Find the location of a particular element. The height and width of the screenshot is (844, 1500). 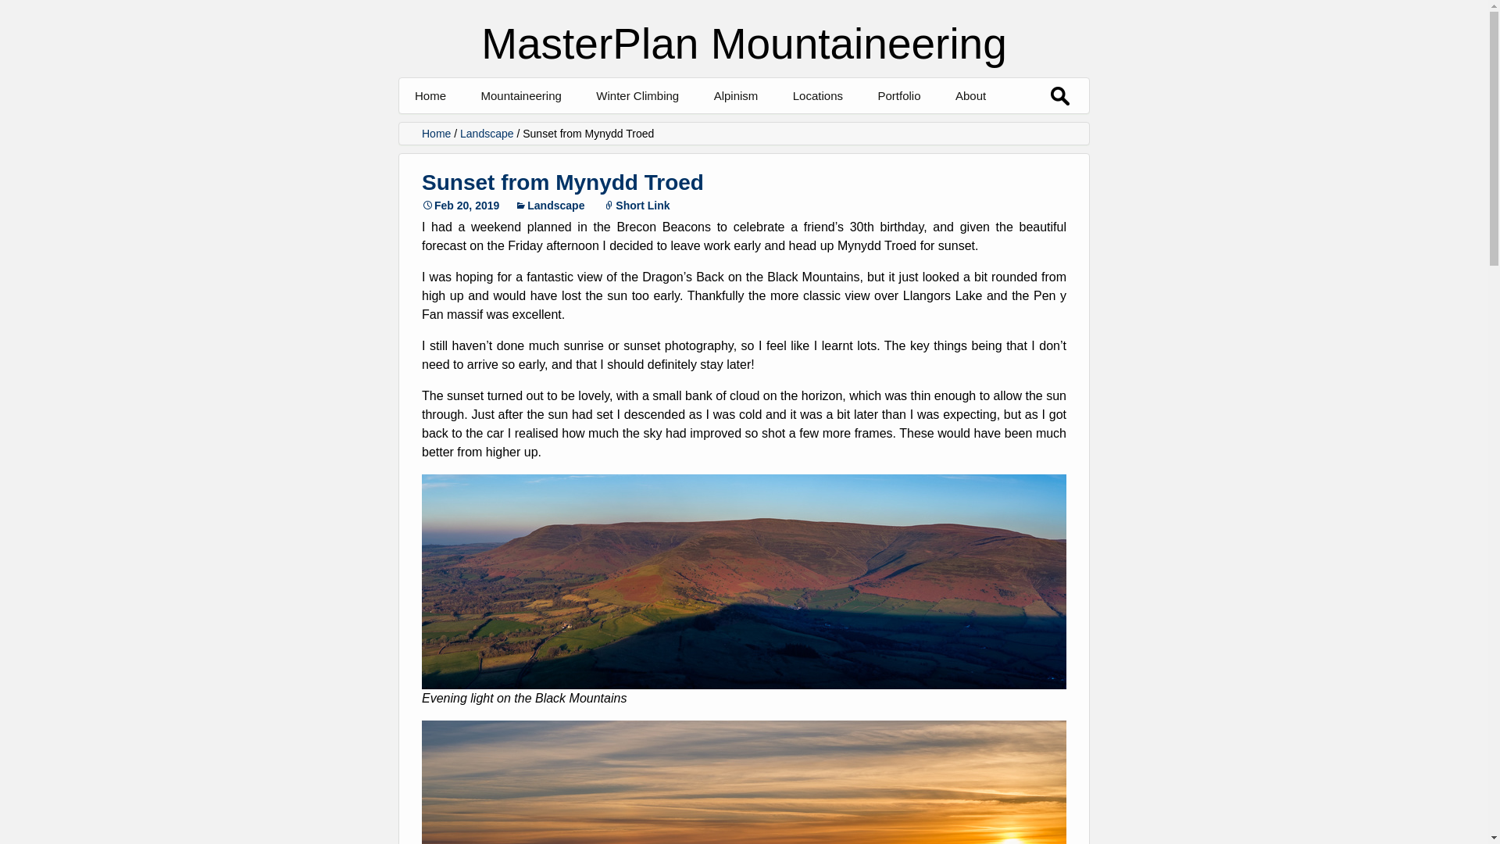

Winter Climbing is located at coordinates (637, 95).